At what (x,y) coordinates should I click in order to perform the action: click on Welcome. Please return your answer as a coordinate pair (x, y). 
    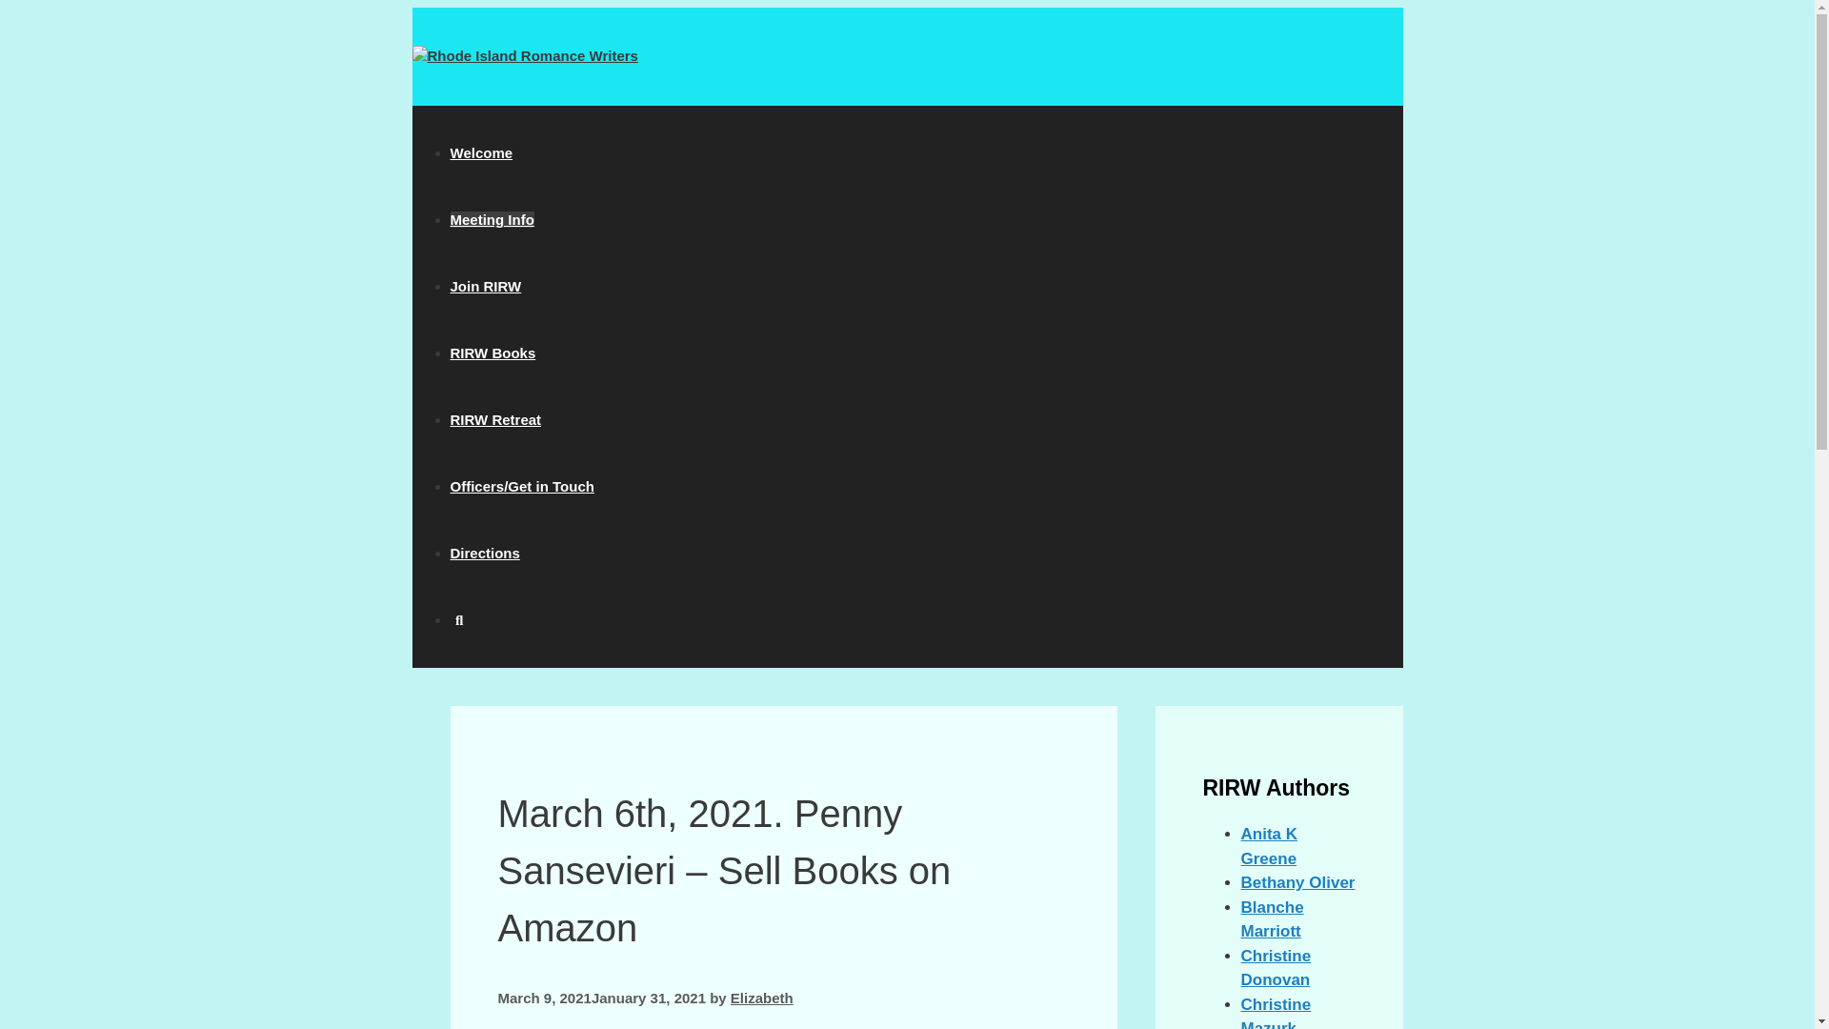
    Looking at the image, I should click on (480, 152).